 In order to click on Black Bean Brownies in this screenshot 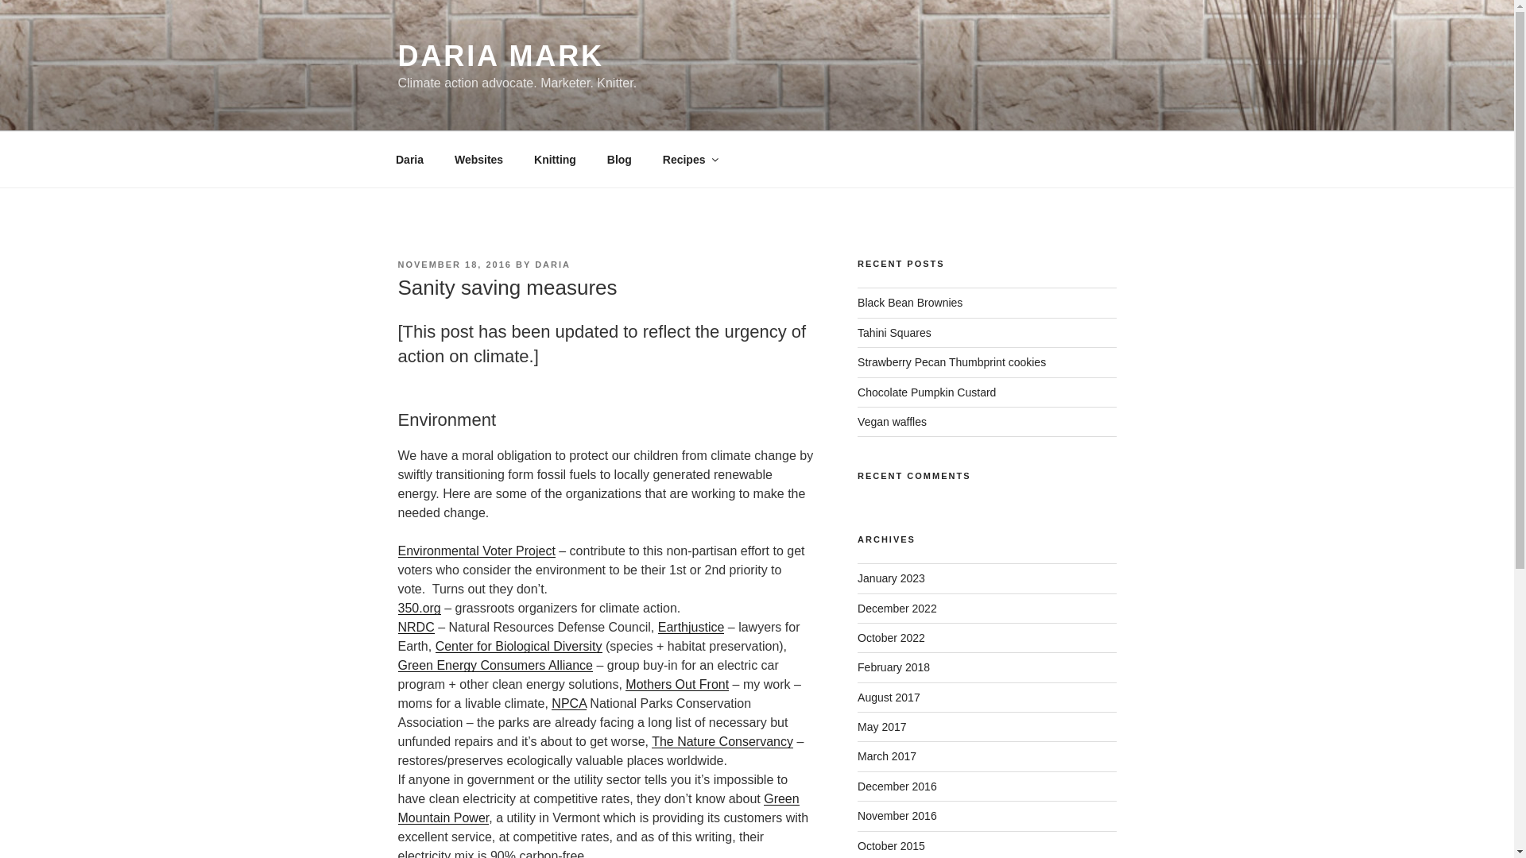, I will do `click(910, 302)`.